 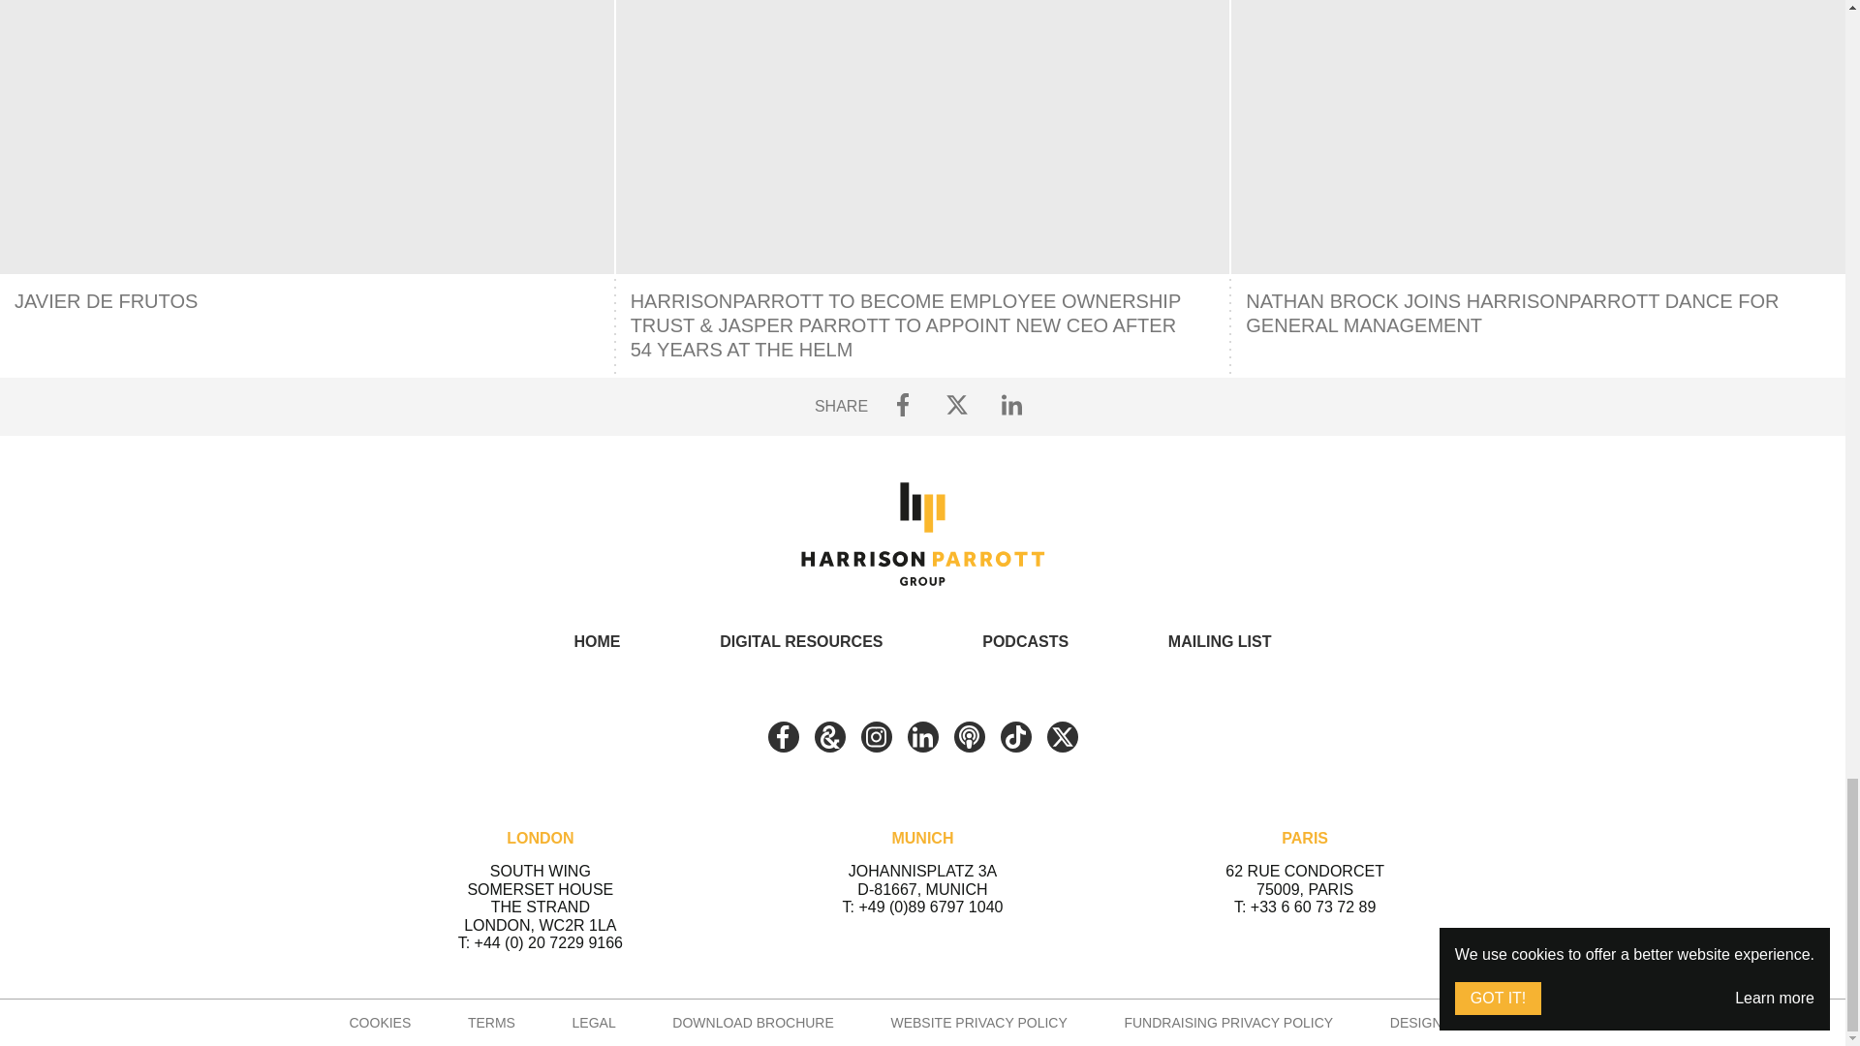 What do you see at coordinates (968, 736) in the screenshot?
I see `Podcast` at bounding box center [968, 736].